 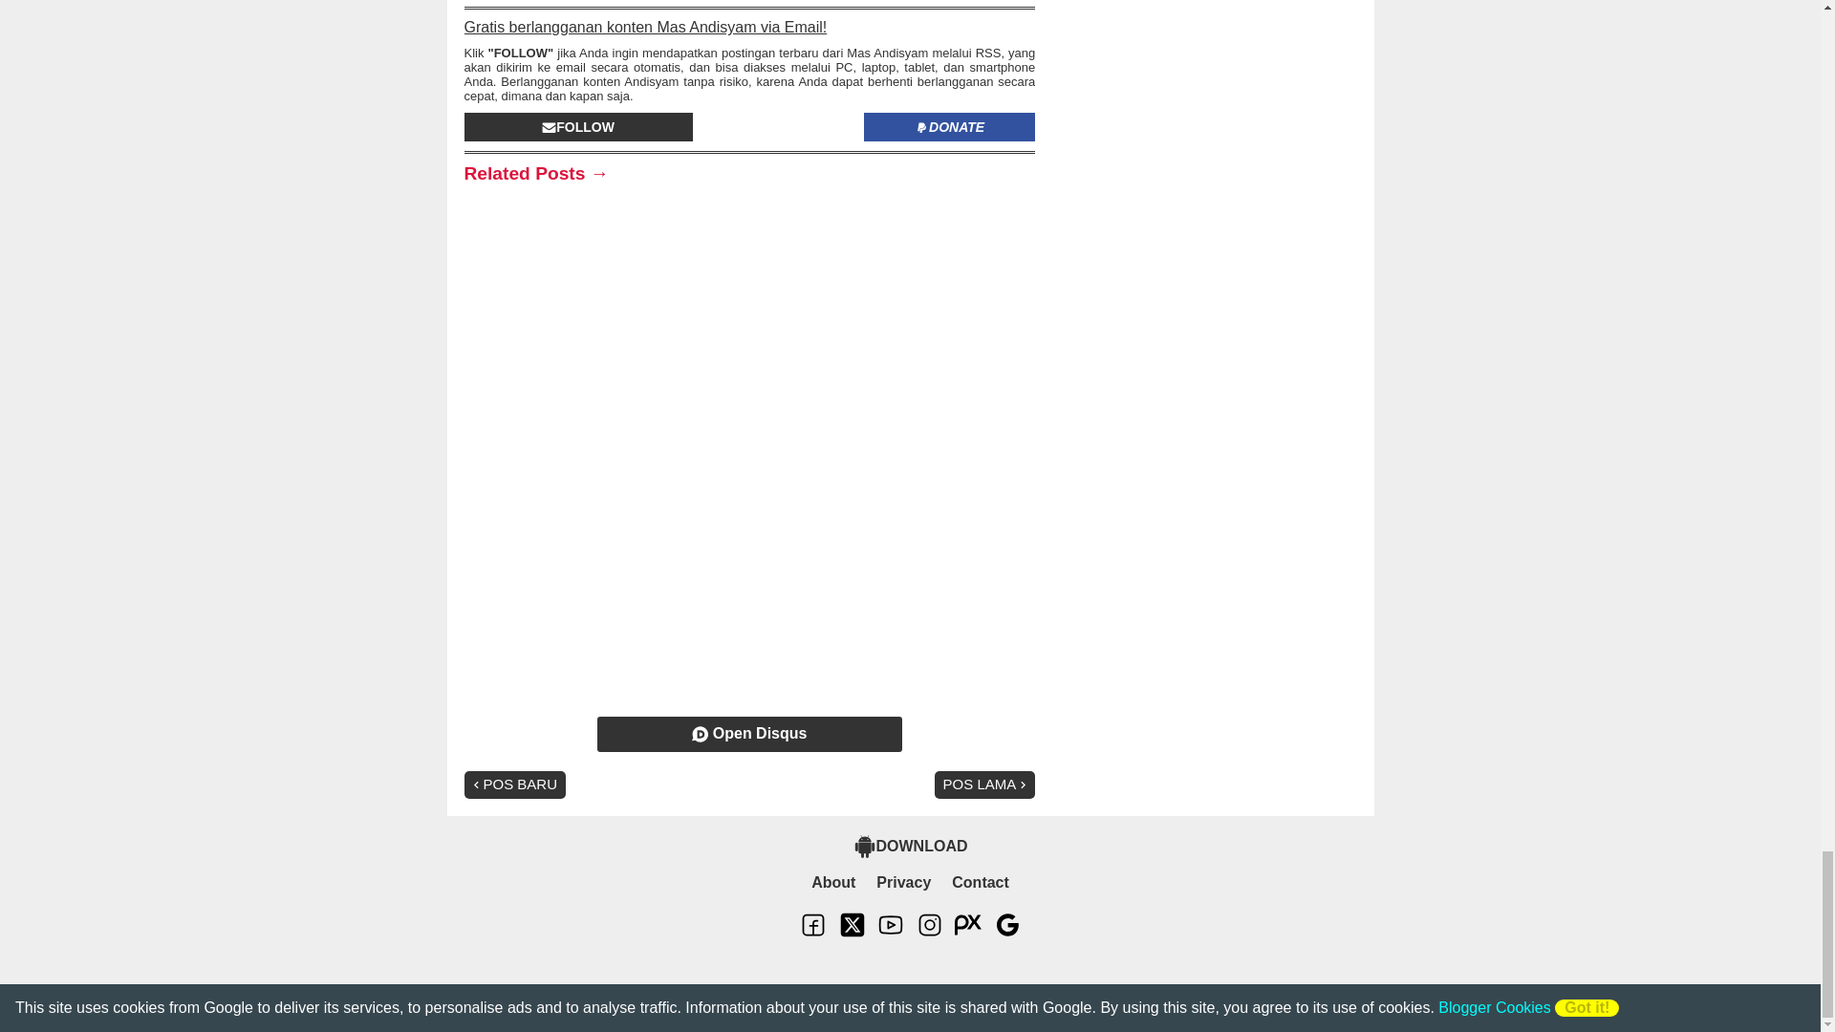 What do you see at coordinates (515, 784) in the screenshot?
I see `POS BARU` at bounding box center [515, 784].